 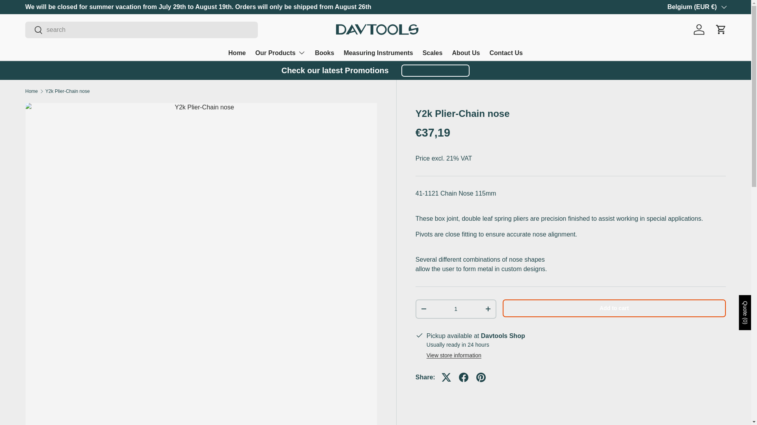 I want to click on Skip to content, so click(x=36, y=11).